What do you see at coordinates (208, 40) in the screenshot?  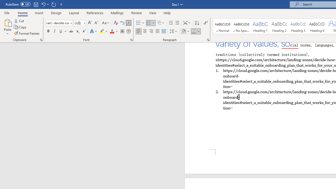 I see `Paragraph...` at bounding box center [208, 40].